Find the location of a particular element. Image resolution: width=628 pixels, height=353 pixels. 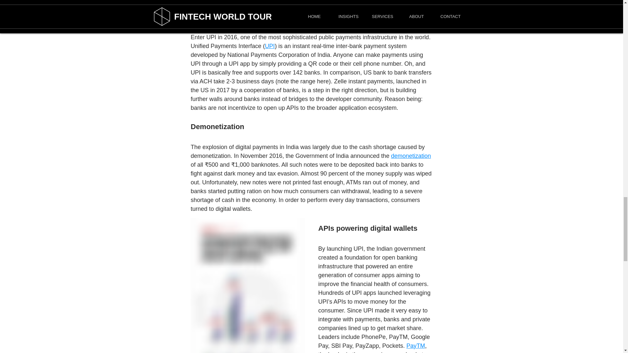

UAE is located at coordinates (196, 1).